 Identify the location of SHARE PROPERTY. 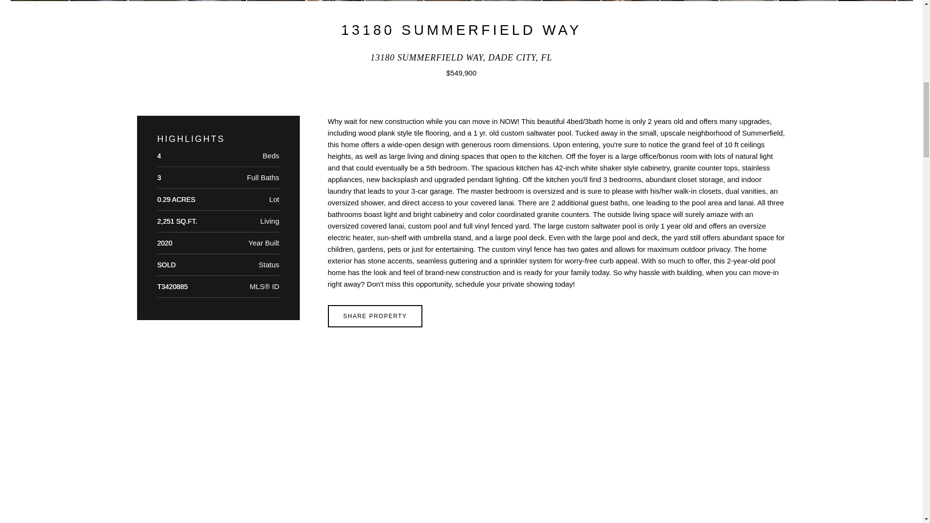
(374, 316).